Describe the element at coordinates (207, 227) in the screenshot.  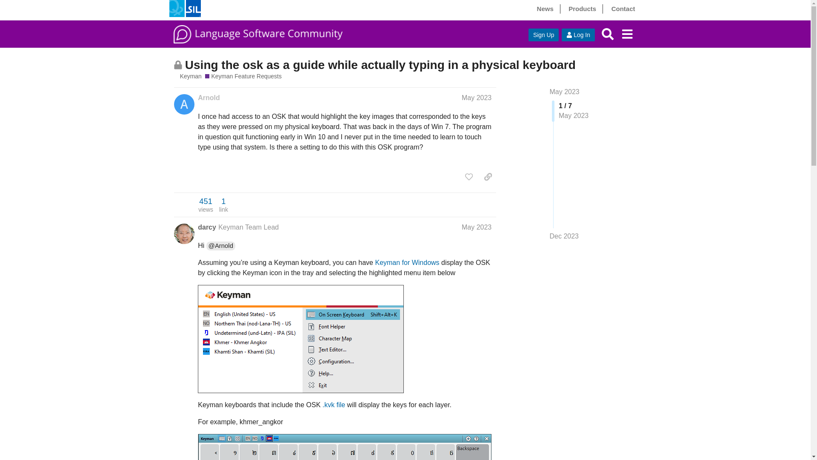
I see `darcy` at that location.